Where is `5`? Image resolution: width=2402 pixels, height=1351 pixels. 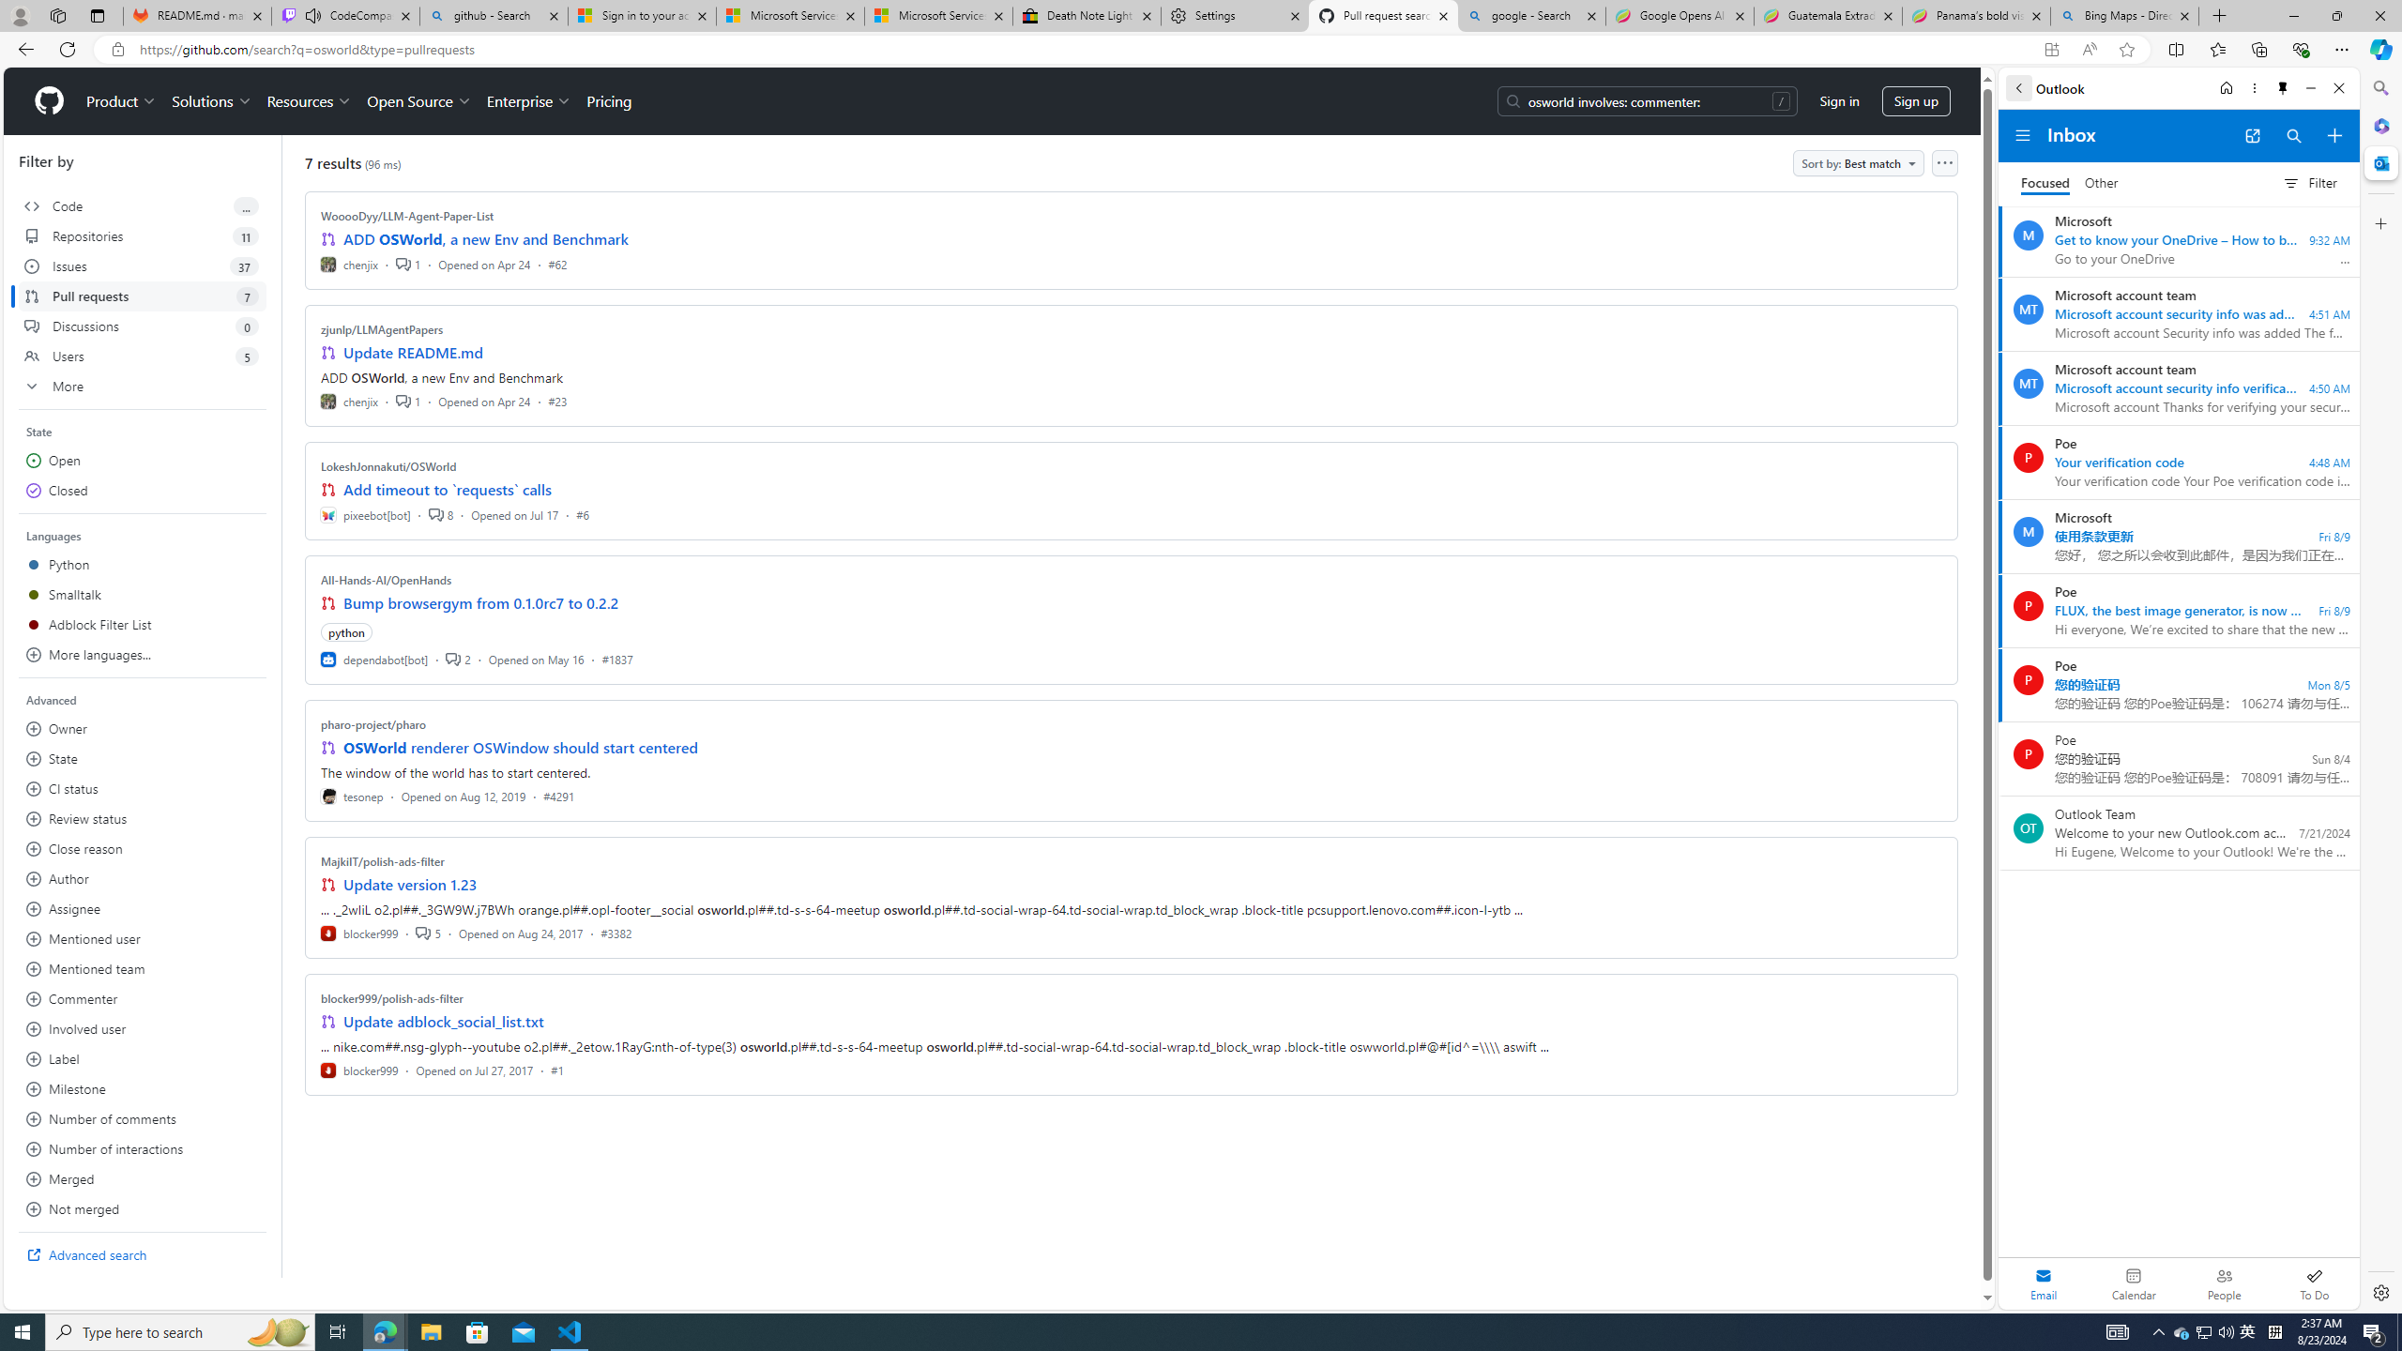 5 is located at coordinates (428, 933).